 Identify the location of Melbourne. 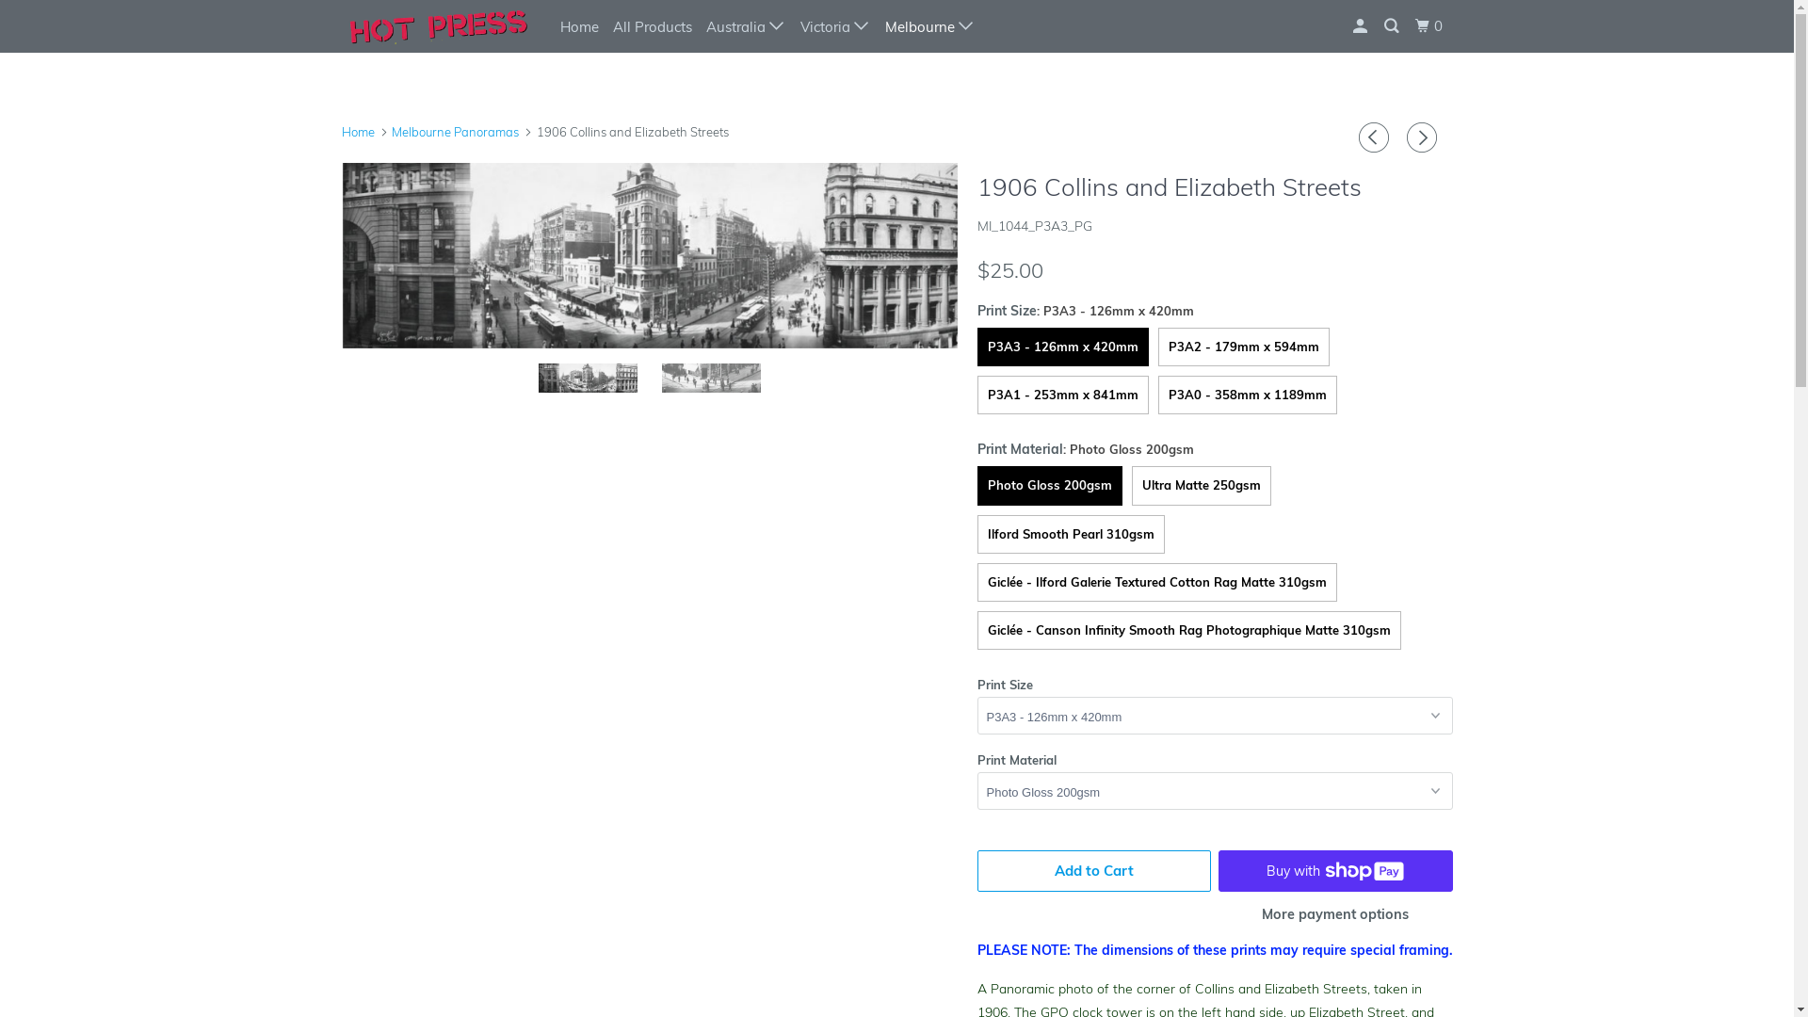
(930, 26).